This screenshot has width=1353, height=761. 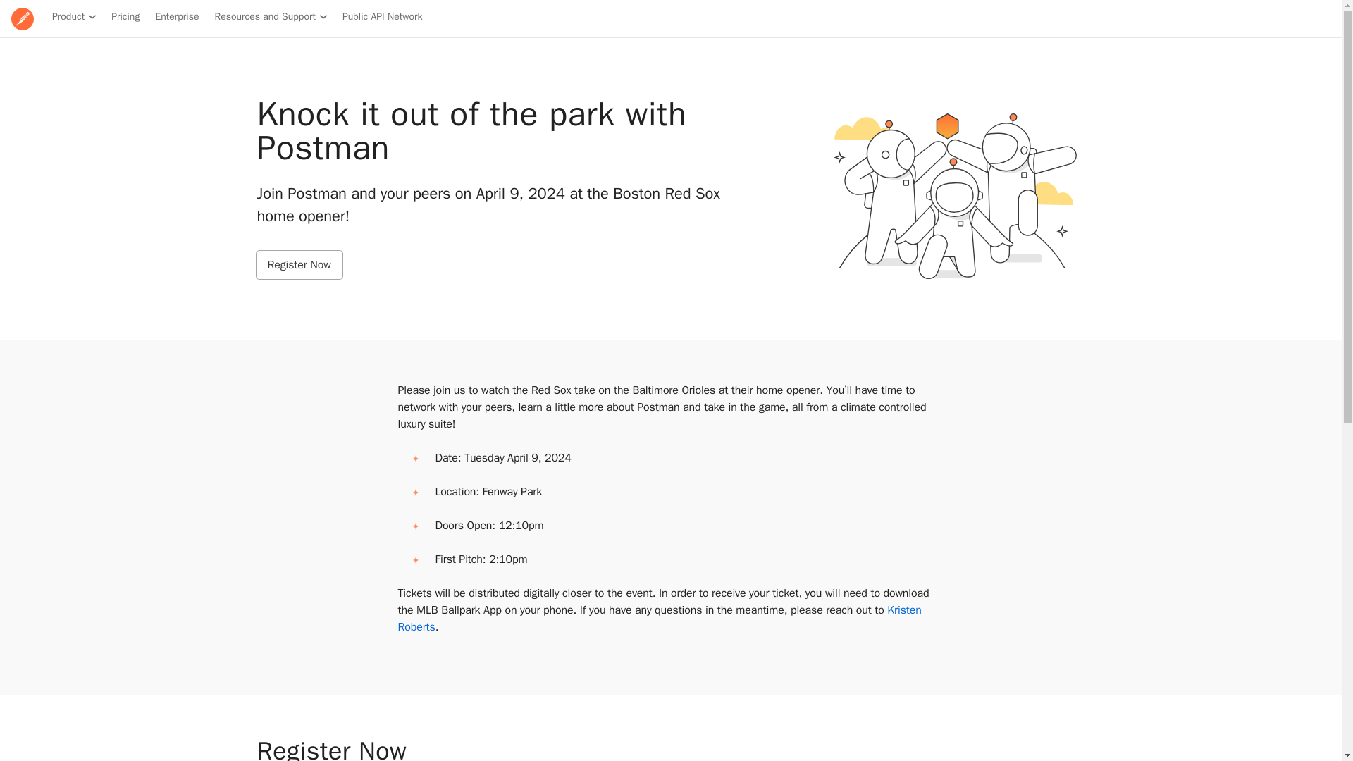 What do you see at coordinates (660, 619) in the screenshot?
I see `Kristen Roberts` at bounding box center [660, 619].